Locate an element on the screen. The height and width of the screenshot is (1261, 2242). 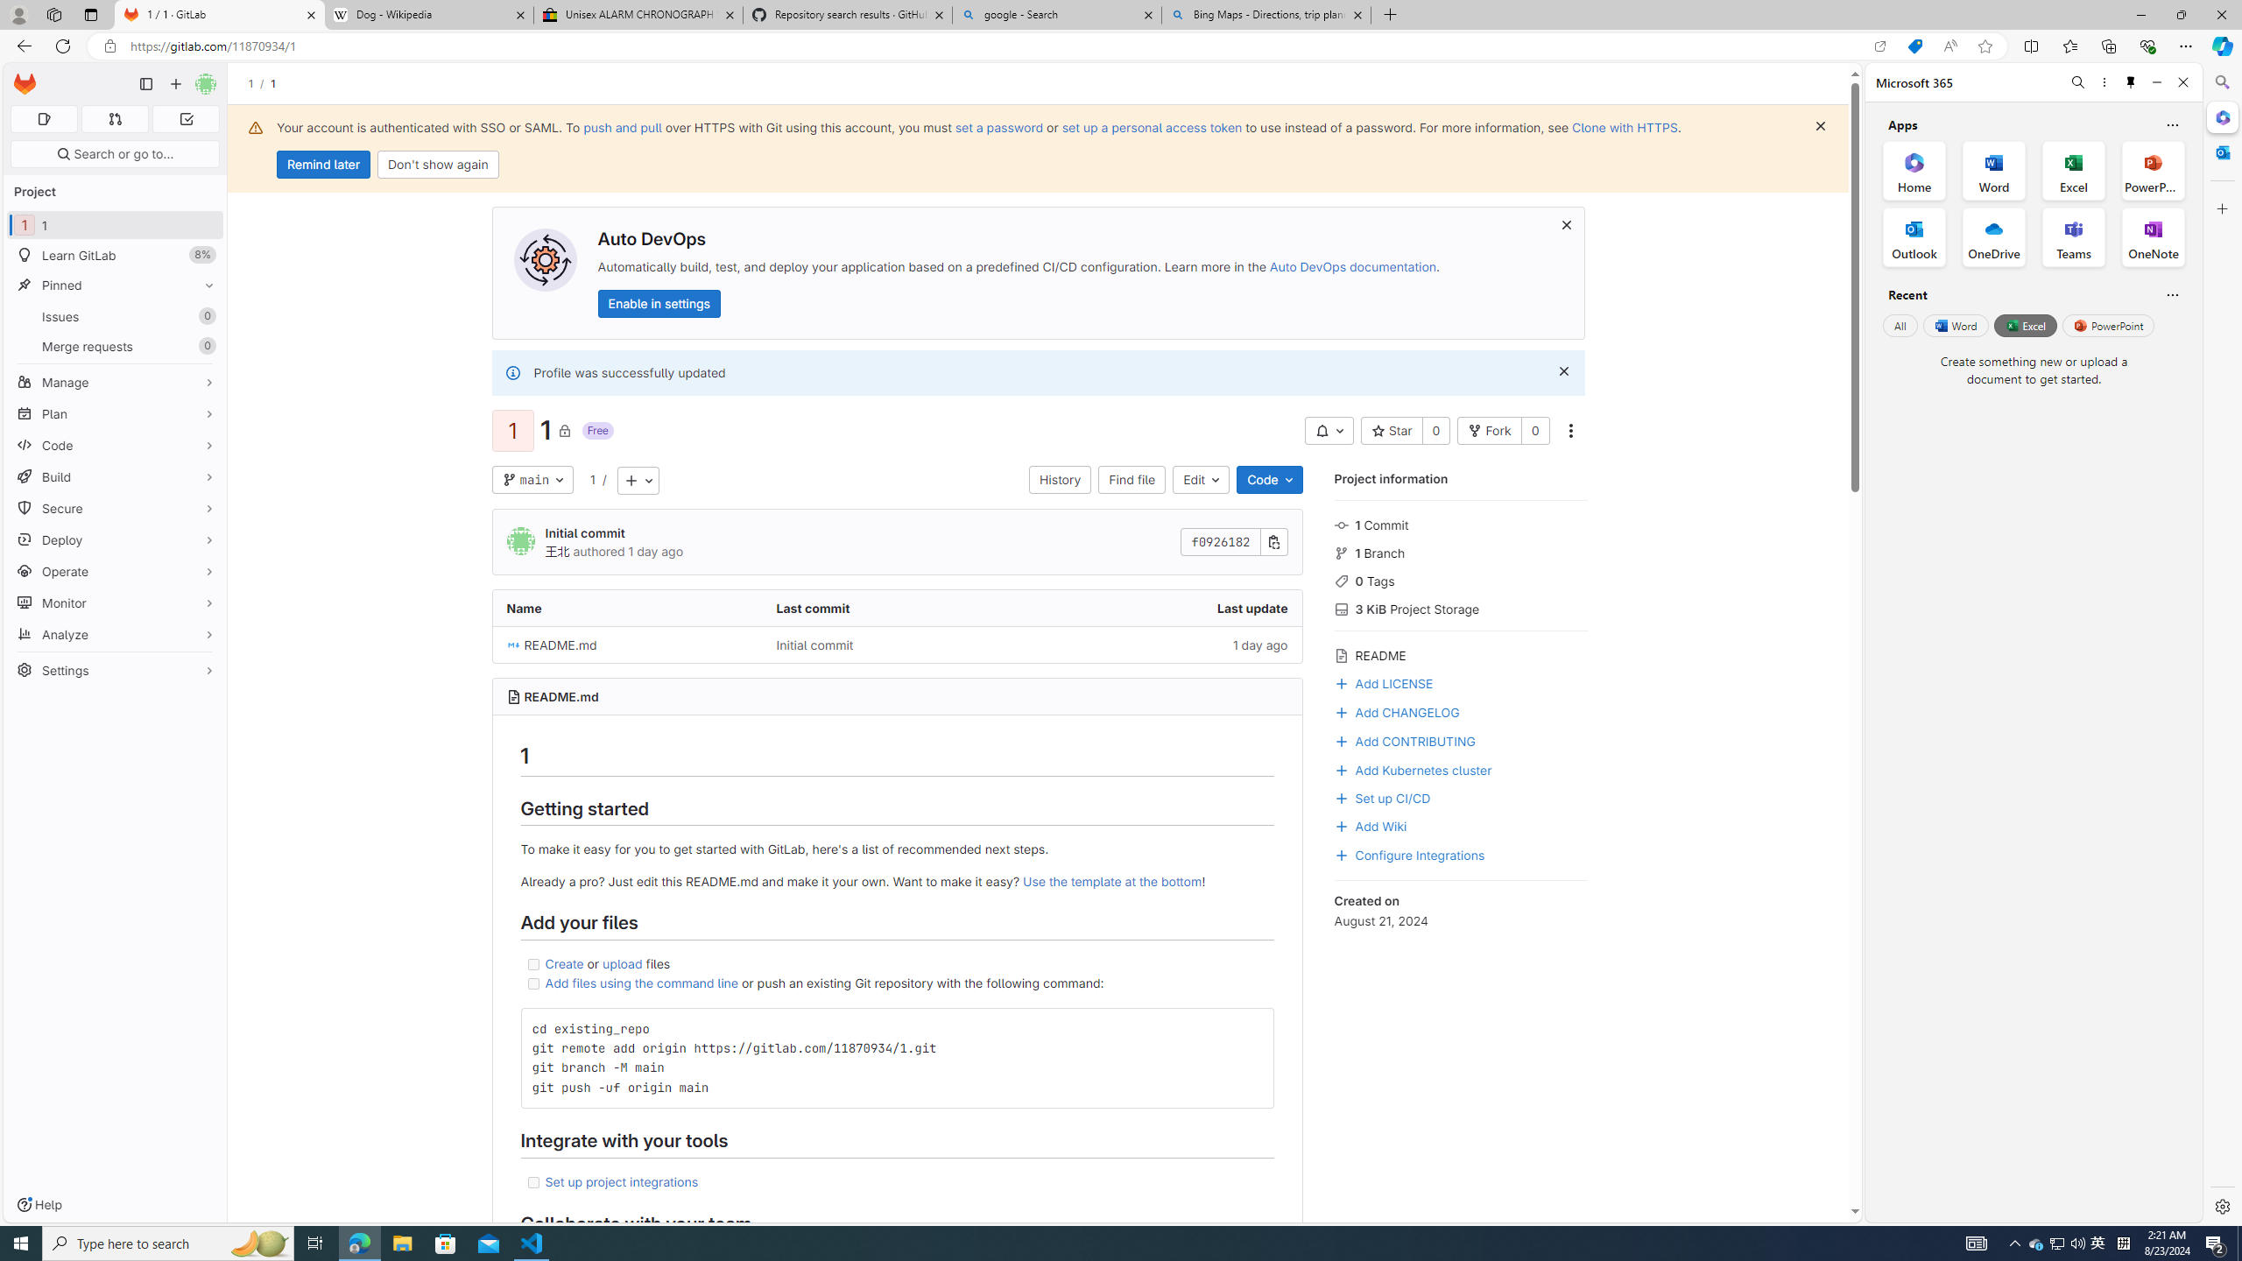
Add Wiki is located at coordinates (1461, 825).